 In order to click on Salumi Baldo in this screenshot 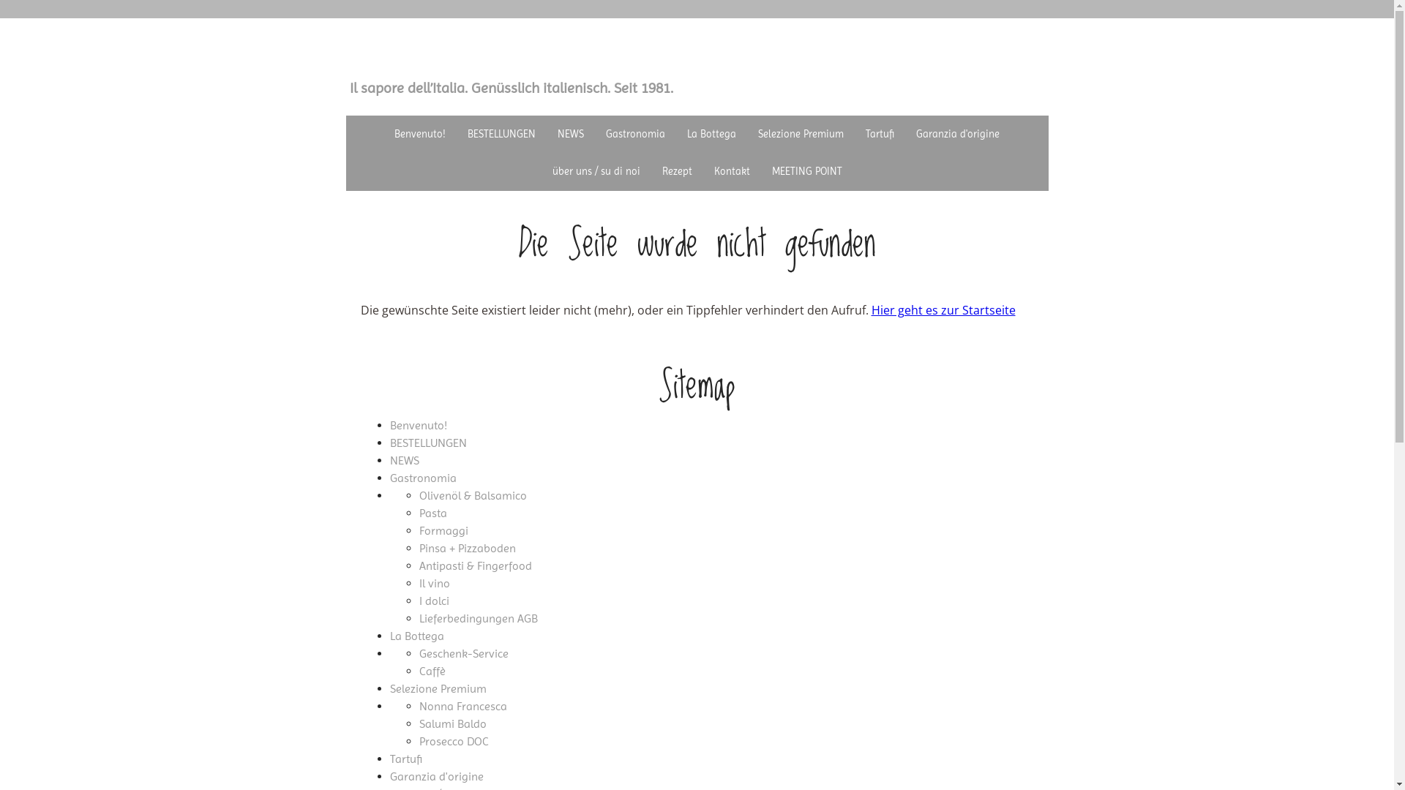, I will do `click(452, 724)`.